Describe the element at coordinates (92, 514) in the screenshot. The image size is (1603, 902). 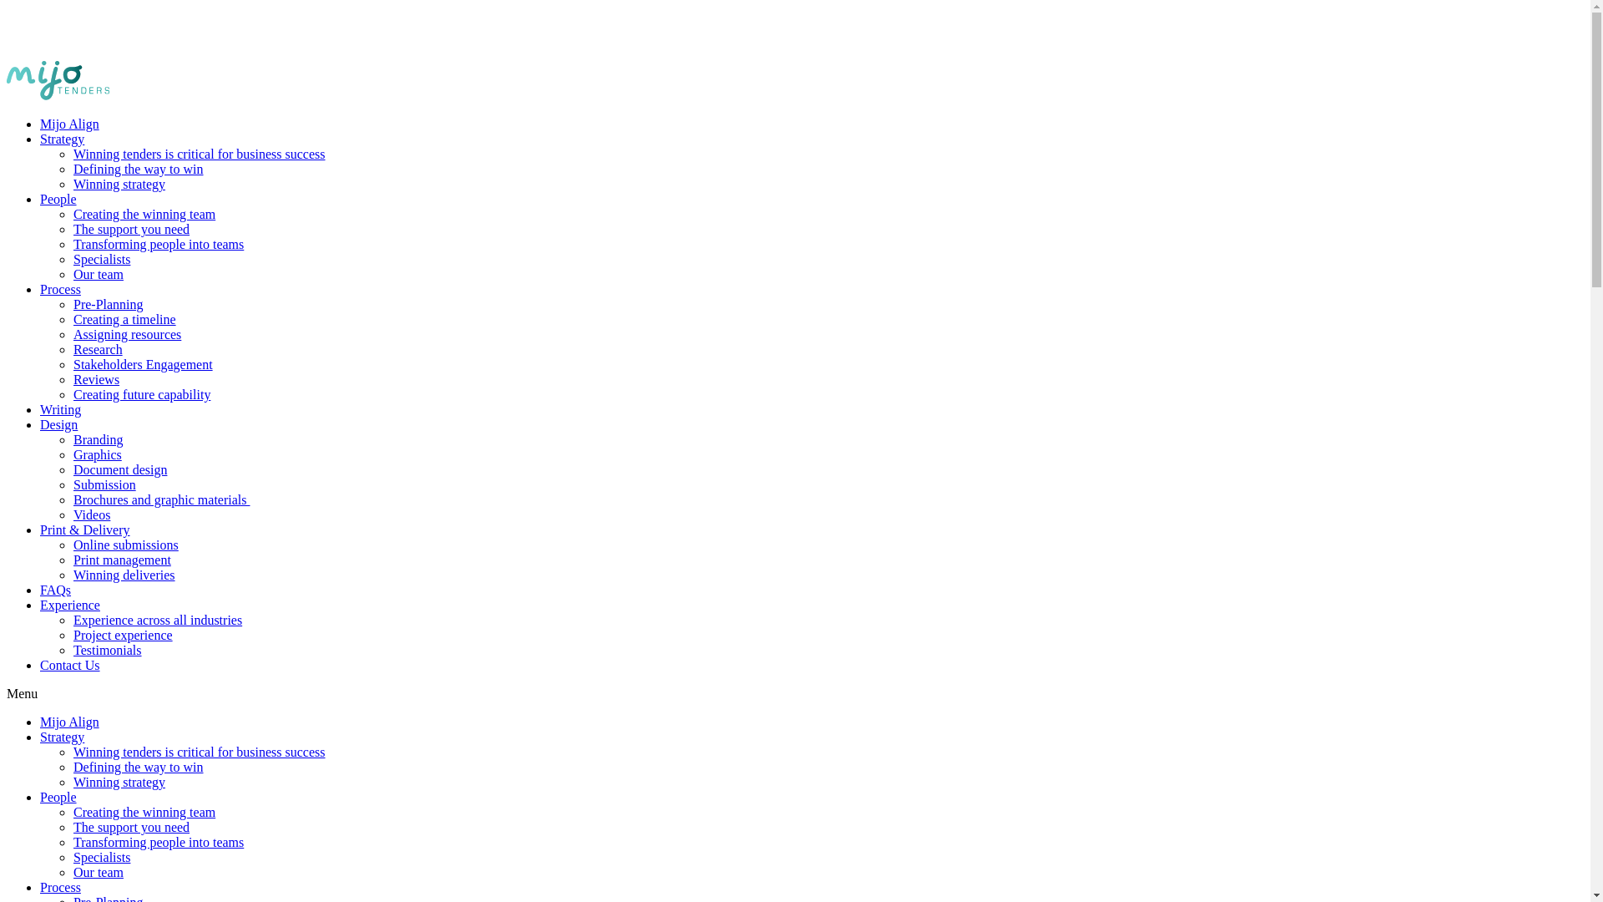
I see `Videos` at that location.